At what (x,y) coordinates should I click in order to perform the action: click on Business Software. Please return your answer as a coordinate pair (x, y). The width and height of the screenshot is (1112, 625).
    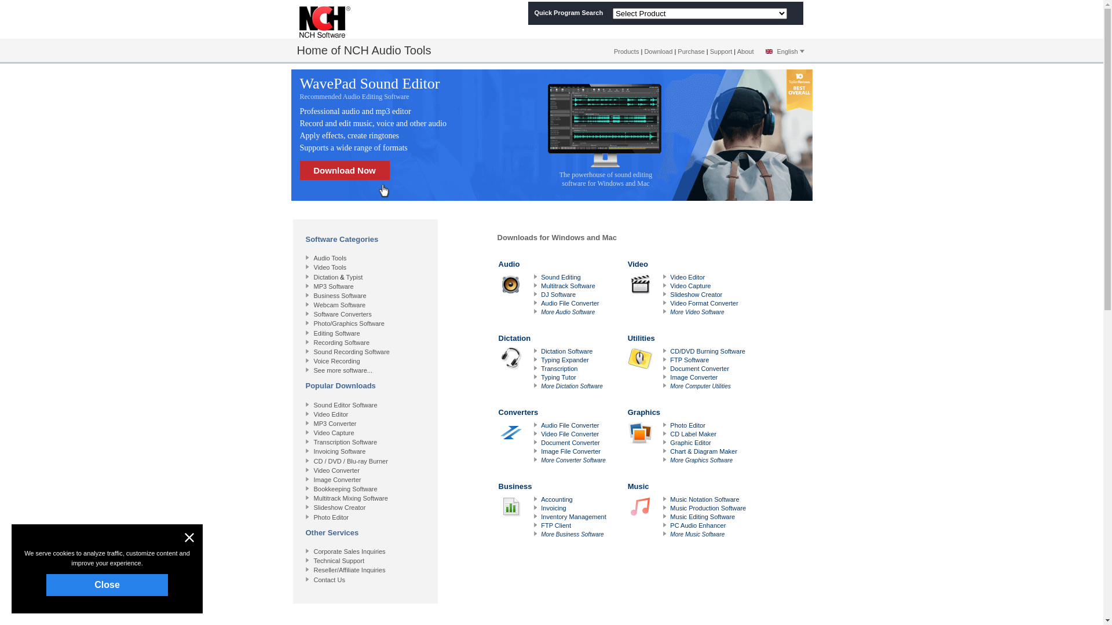
    Looking at the image, I should click on (341, 296).